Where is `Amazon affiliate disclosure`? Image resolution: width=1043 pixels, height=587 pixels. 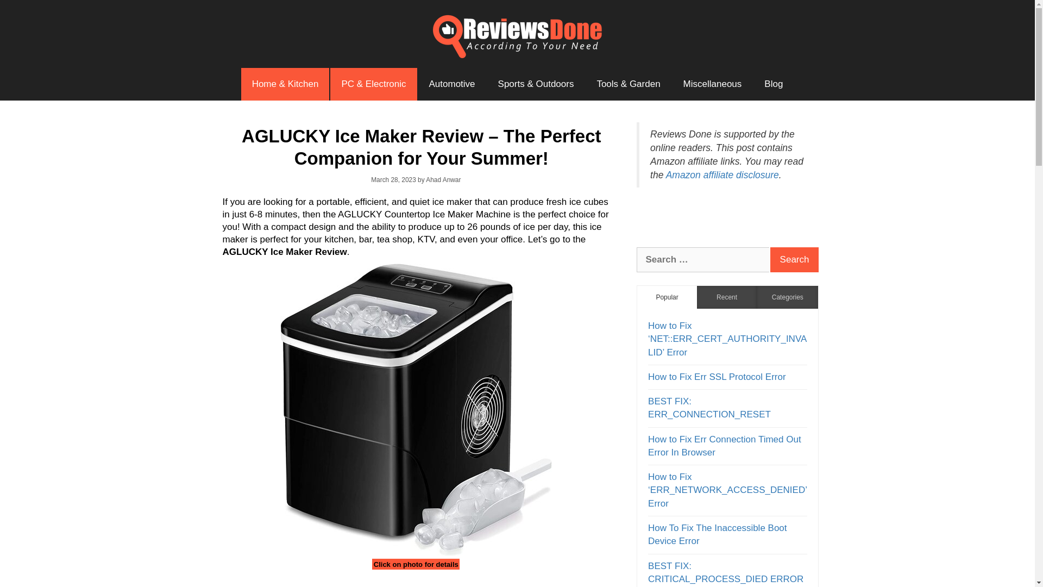
Amazon affiliate disclosure is located at coordinates (722, 175).